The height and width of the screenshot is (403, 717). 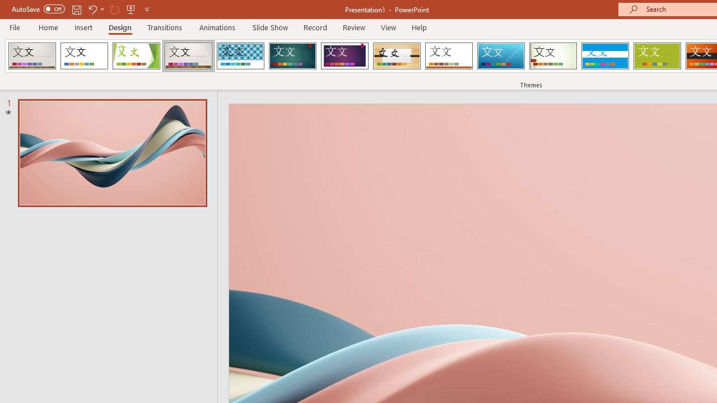 What do you see at coordinates (657, 56) in the screenshot?
I see `Basis` at bounding box center [657, 56].